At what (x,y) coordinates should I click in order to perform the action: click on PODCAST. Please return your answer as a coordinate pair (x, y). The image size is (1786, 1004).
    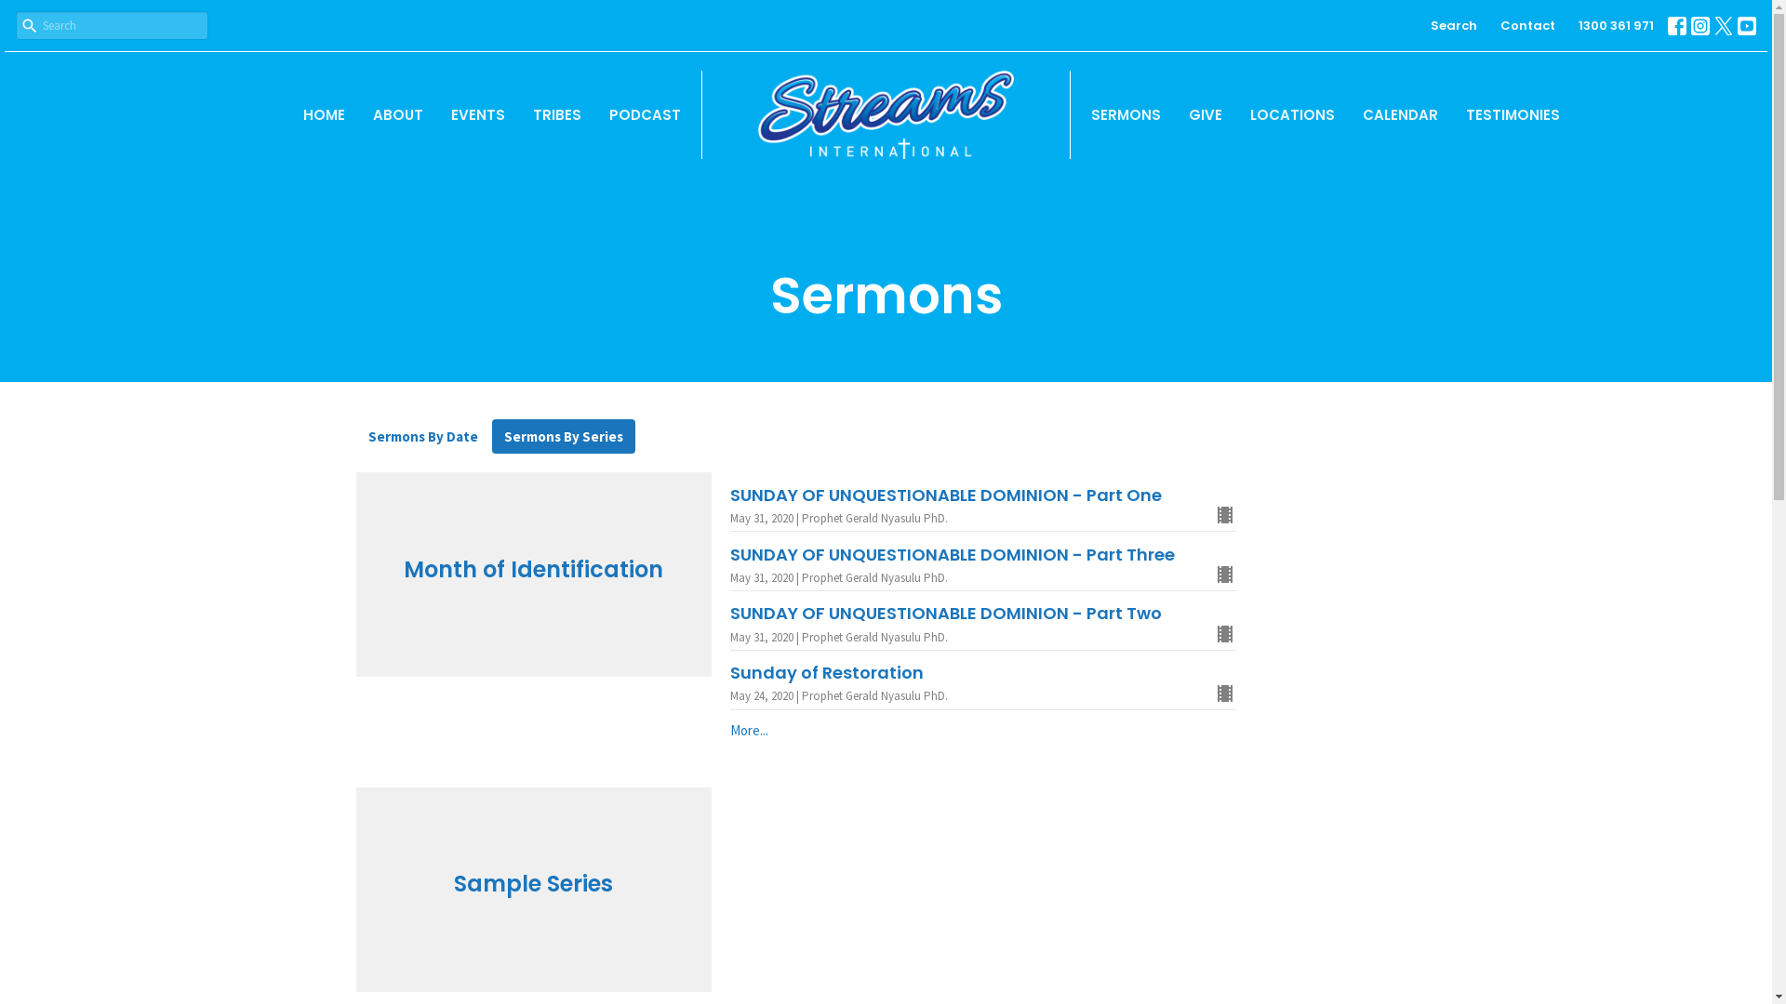
    Looking at the image, I should click on (646, 115).